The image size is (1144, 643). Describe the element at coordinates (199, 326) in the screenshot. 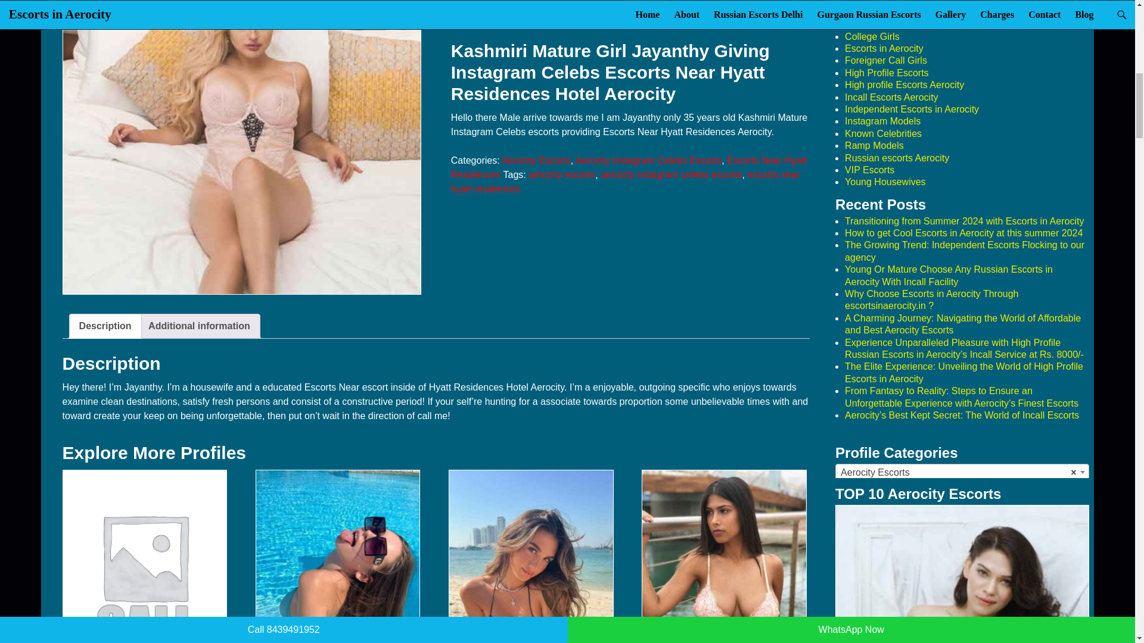

I see `Additional information` at that location.